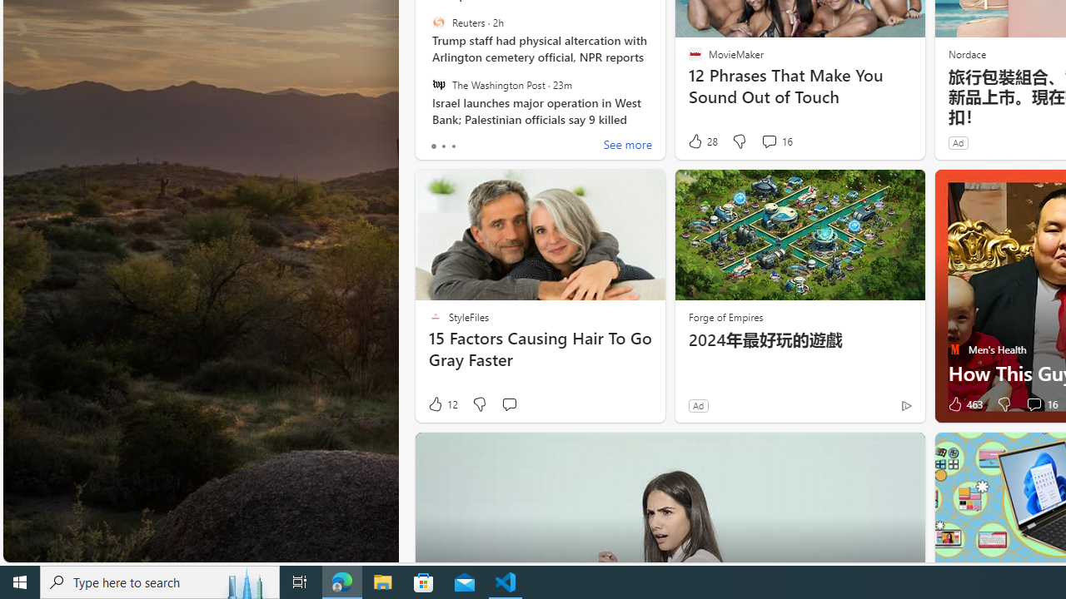 The width and height of the screenshot is (1066, 599). What do you see at coordinates (438, 84) in the screenshot?
I see `The Washington Post` at bounding box center [438, 84].